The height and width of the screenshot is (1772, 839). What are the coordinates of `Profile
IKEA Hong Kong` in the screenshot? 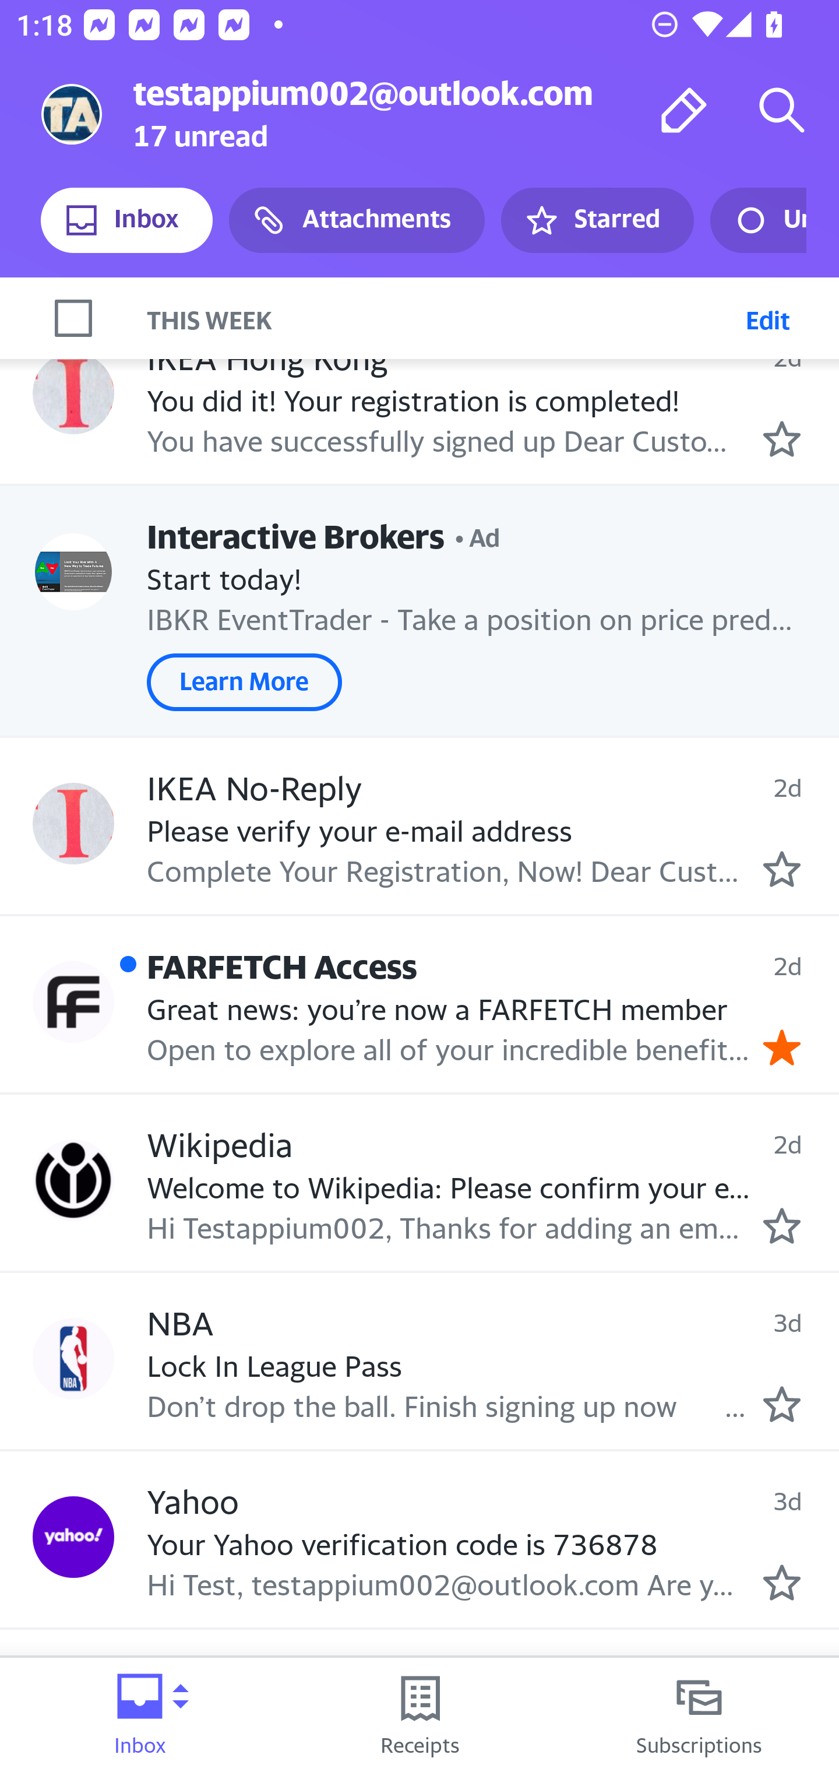 It's located at (73, 393).